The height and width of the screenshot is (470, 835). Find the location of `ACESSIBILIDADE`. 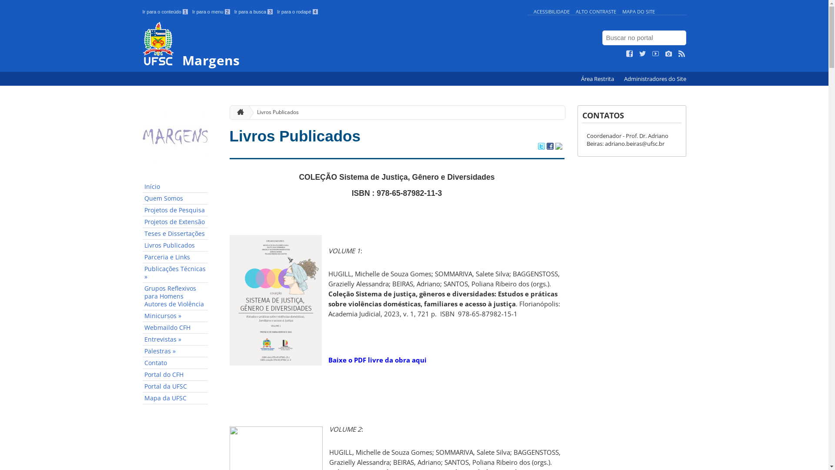

ACESSIBILIDADE is located at coordinates (551, 11).